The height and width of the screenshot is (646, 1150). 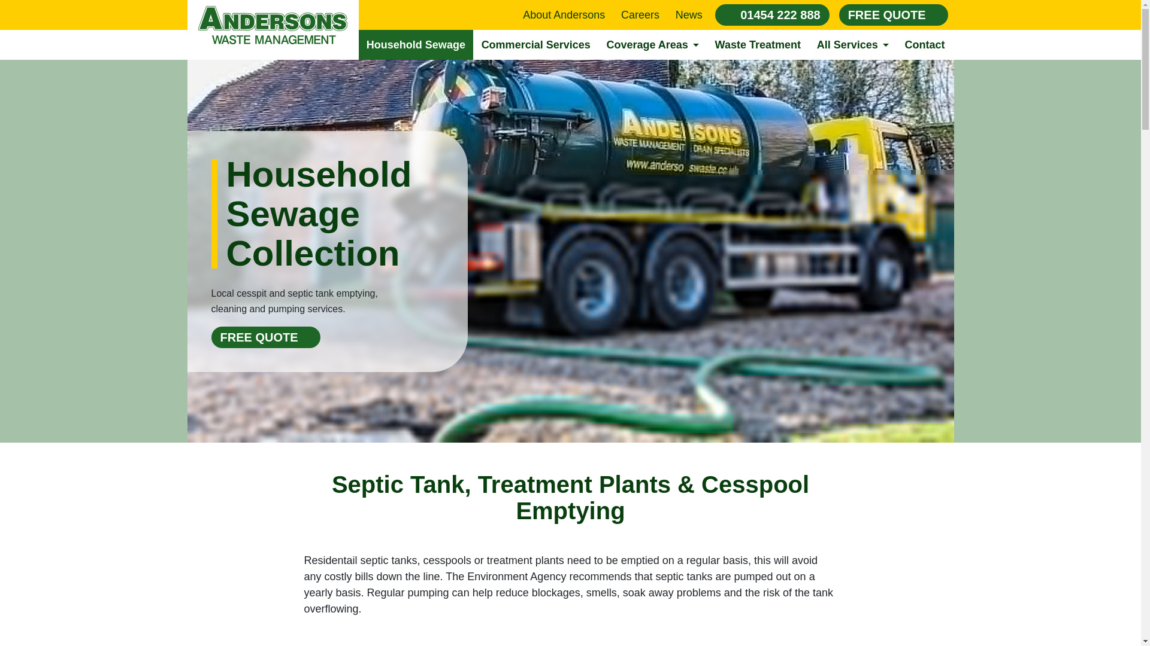 What do you see at coordinates (689, 14) in the screenshot?
I see `News` at bounding box center [689, 14].